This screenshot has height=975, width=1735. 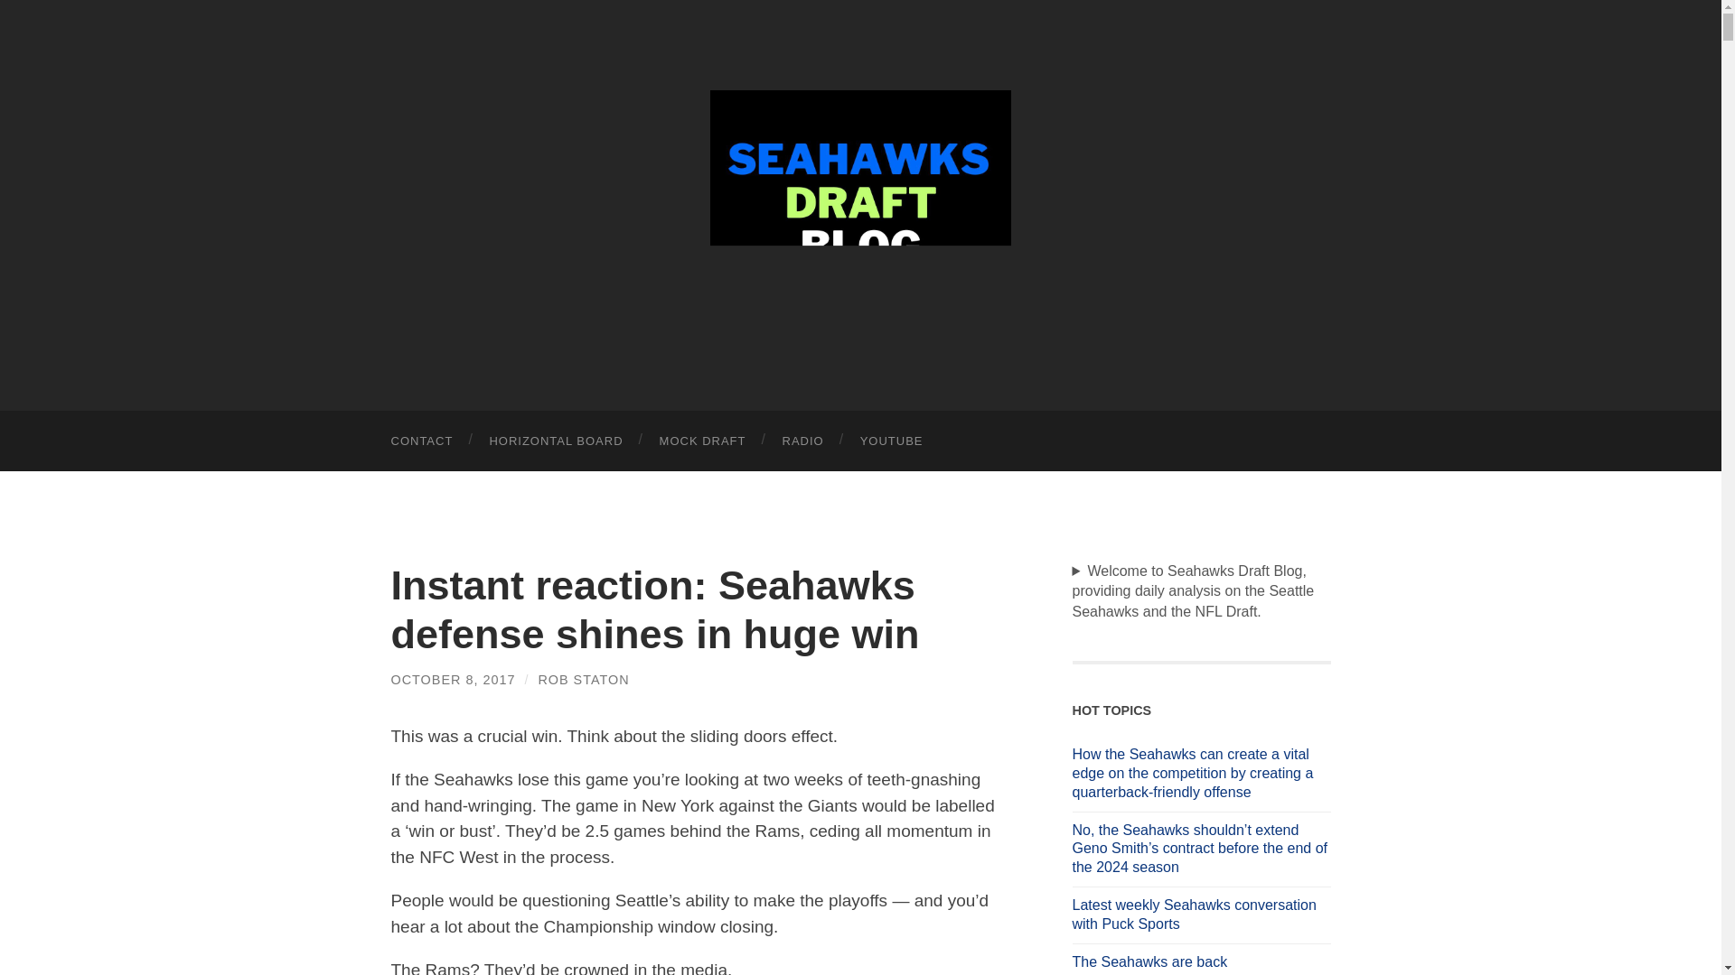 What do you see at coordinates (802, 441) in the screenshot?
I see `RADIO` at bounding box center [802, 441].